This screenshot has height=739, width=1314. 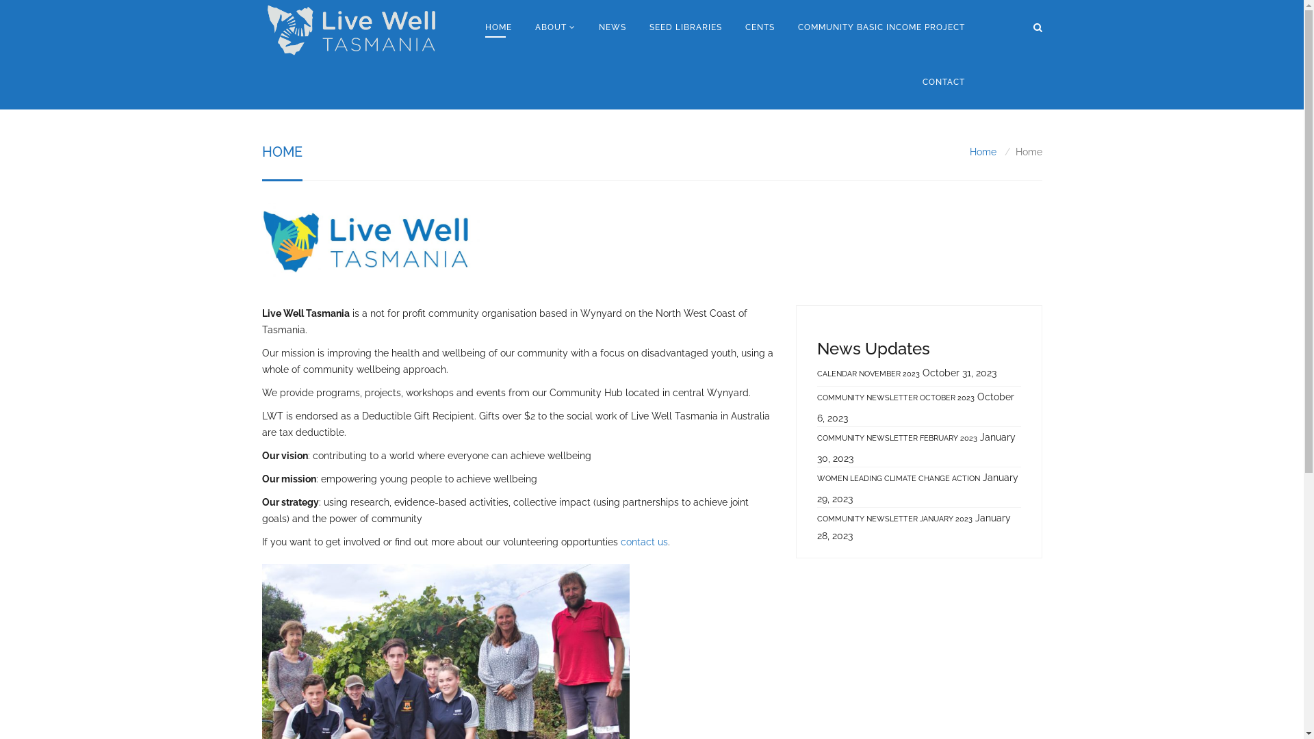 I want to click on COMMUNITY NEWSLETTER OCTOBER 2023, so click(x=896, y=398).